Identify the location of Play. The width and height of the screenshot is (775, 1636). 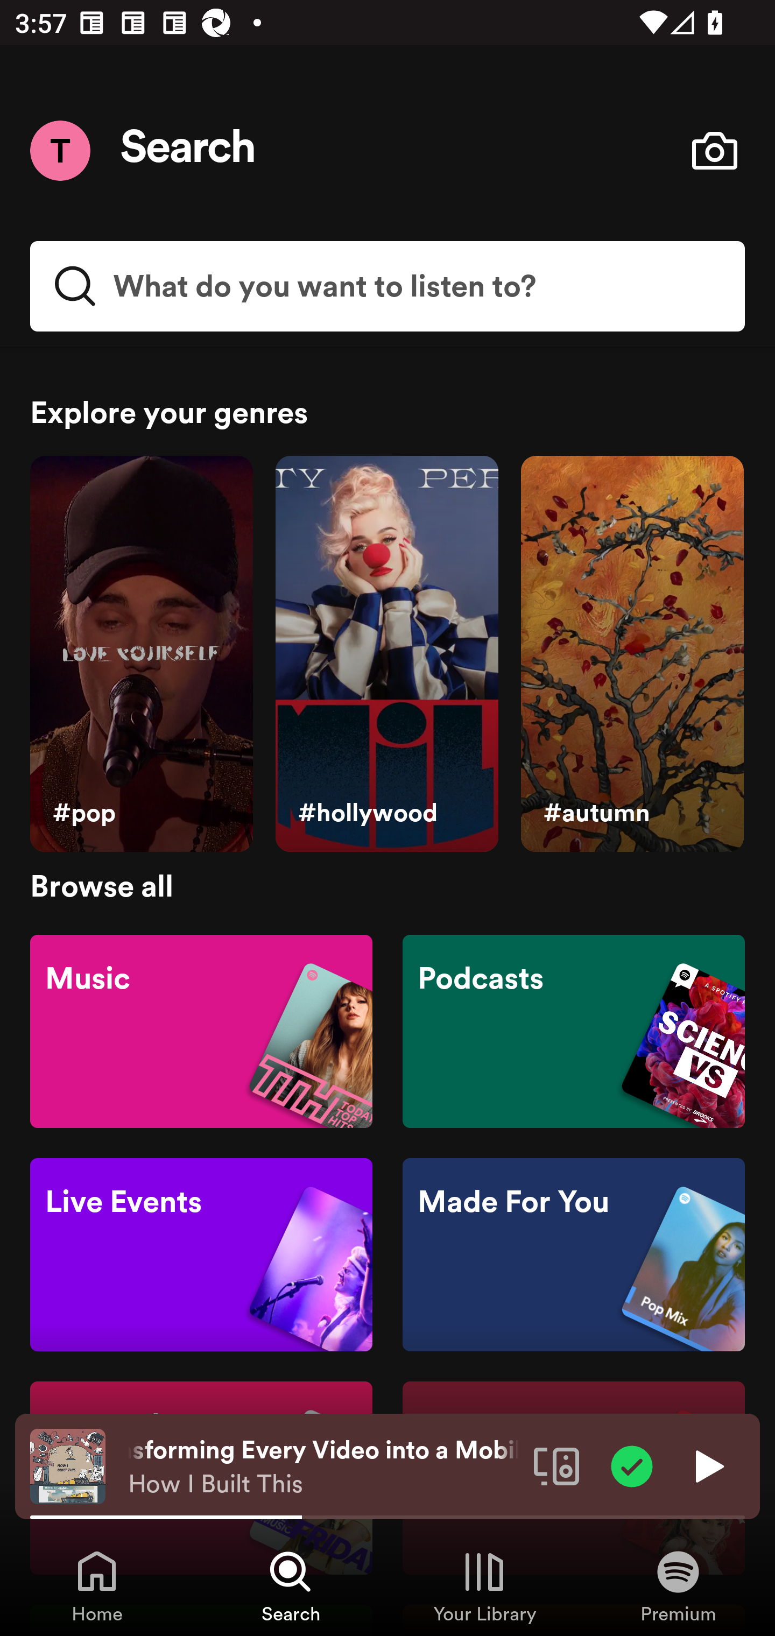
(707, 1465).